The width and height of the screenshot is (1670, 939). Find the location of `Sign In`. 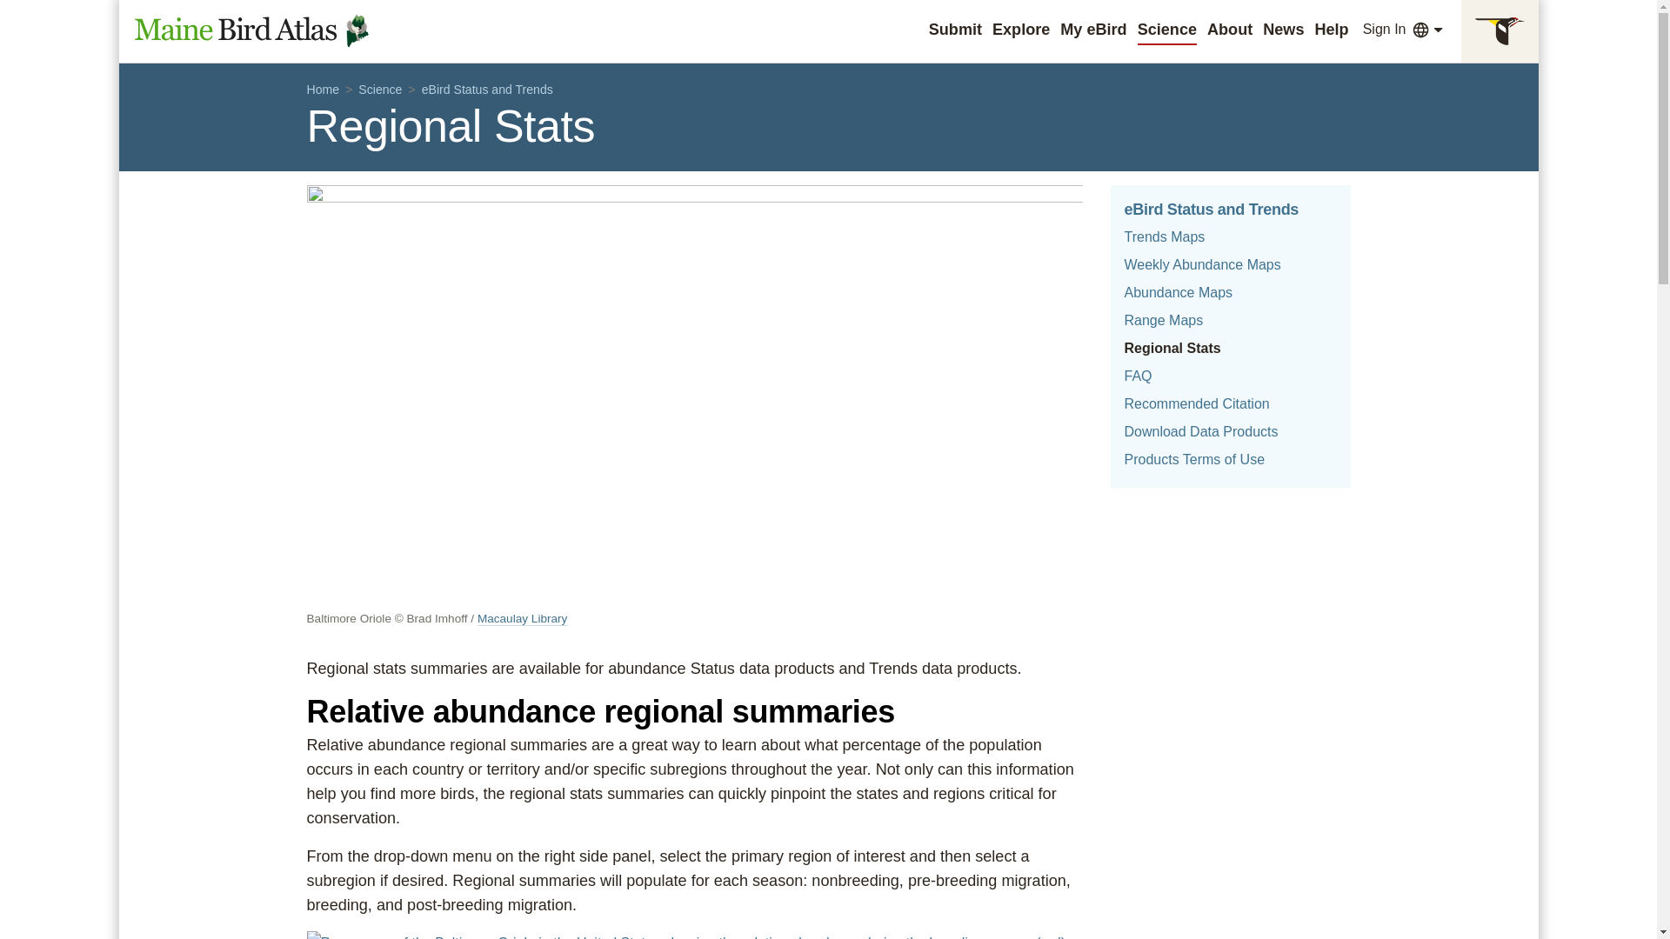

Sign In is located at coordinates (1384, 30).